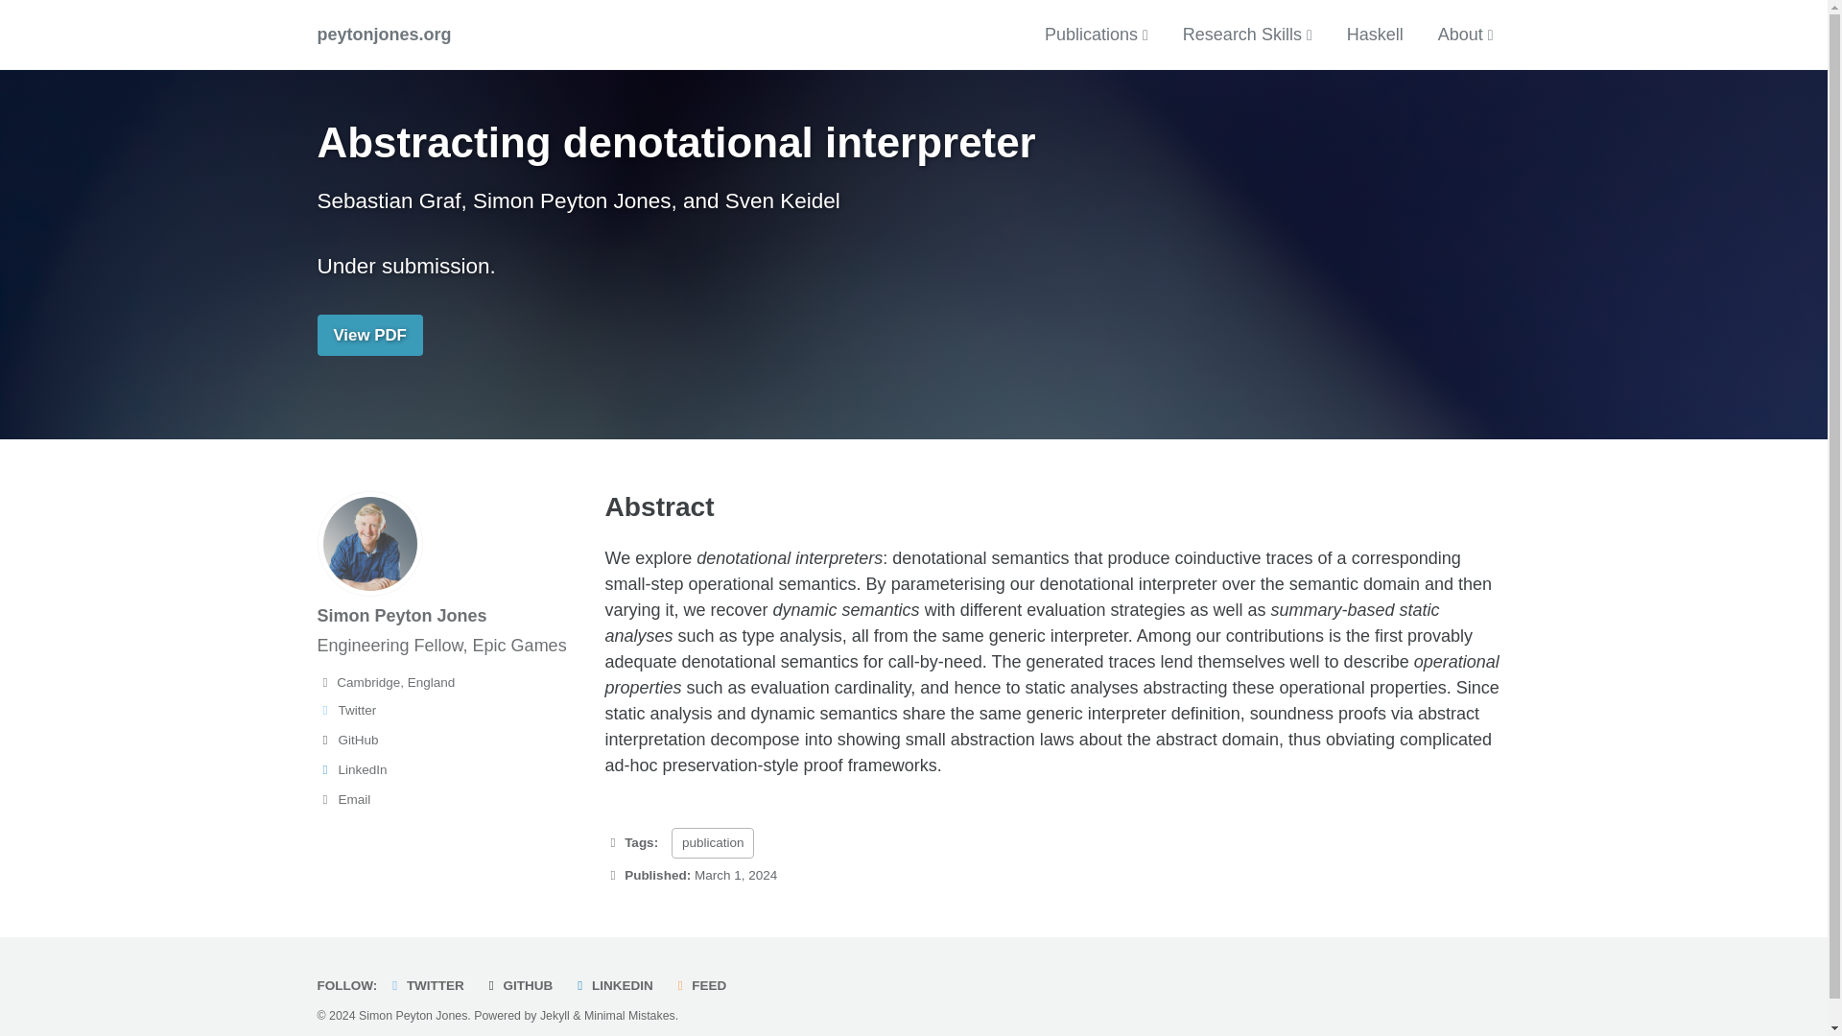  I want to click on FEED, so click(704, 984).